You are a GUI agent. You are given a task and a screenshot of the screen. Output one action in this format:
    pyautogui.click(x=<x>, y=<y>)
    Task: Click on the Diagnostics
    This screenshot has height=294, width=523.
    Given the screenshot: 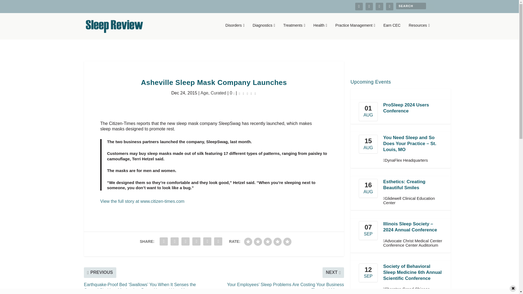 What is the action you would take?
    pyautogui.click(x=264, y=31)
    